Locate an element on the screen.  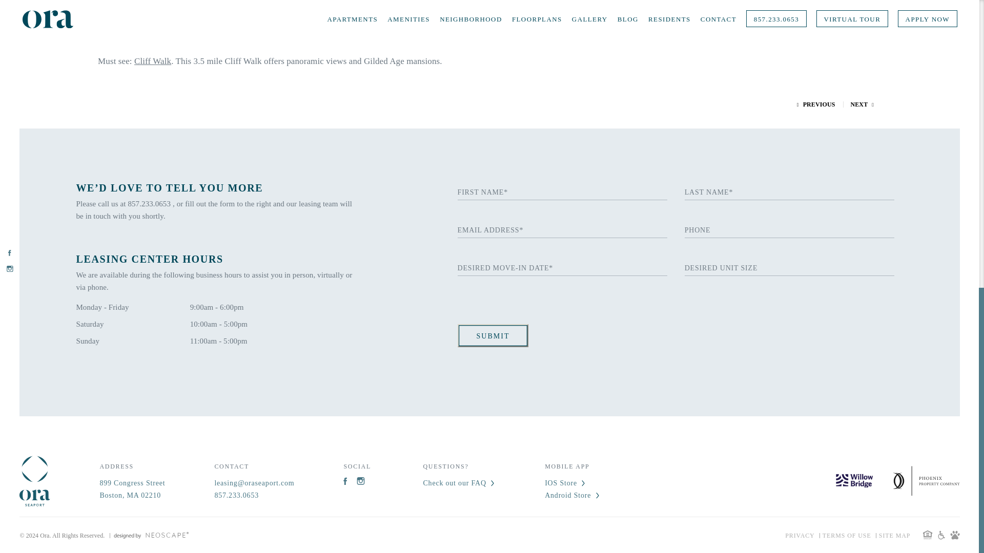
Android Store is located at coordinates (572, 495).